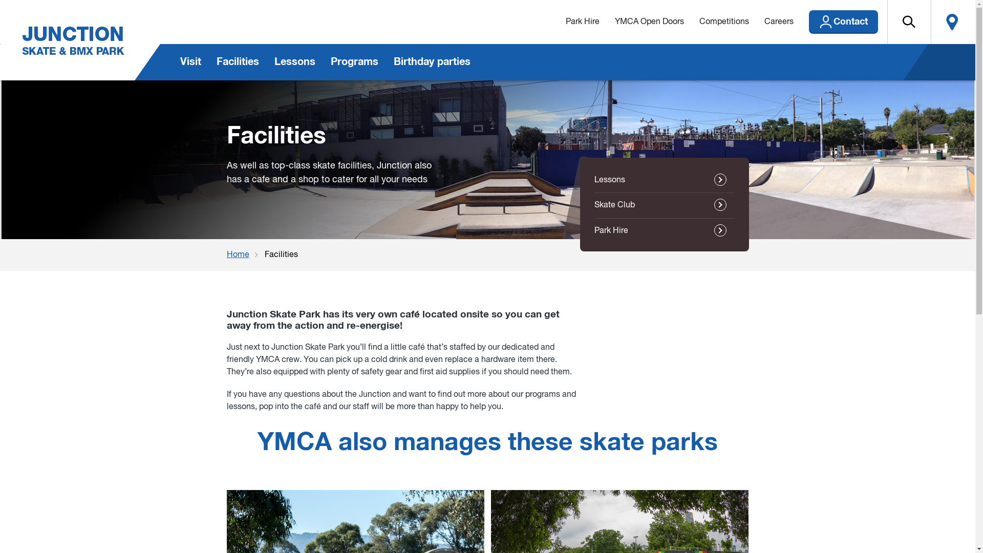  What do you see at coordinates (190, 62) in the screenshot?
I see `Visit` at bounding box center [190, 62].